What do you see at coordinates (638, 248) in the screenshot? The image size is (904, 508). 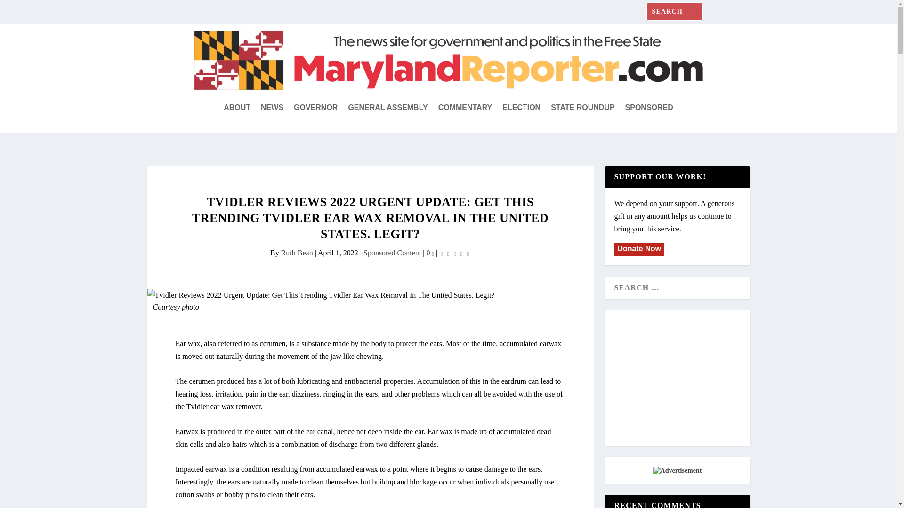 I see `Donate Now` at bounding box center [638, 248].